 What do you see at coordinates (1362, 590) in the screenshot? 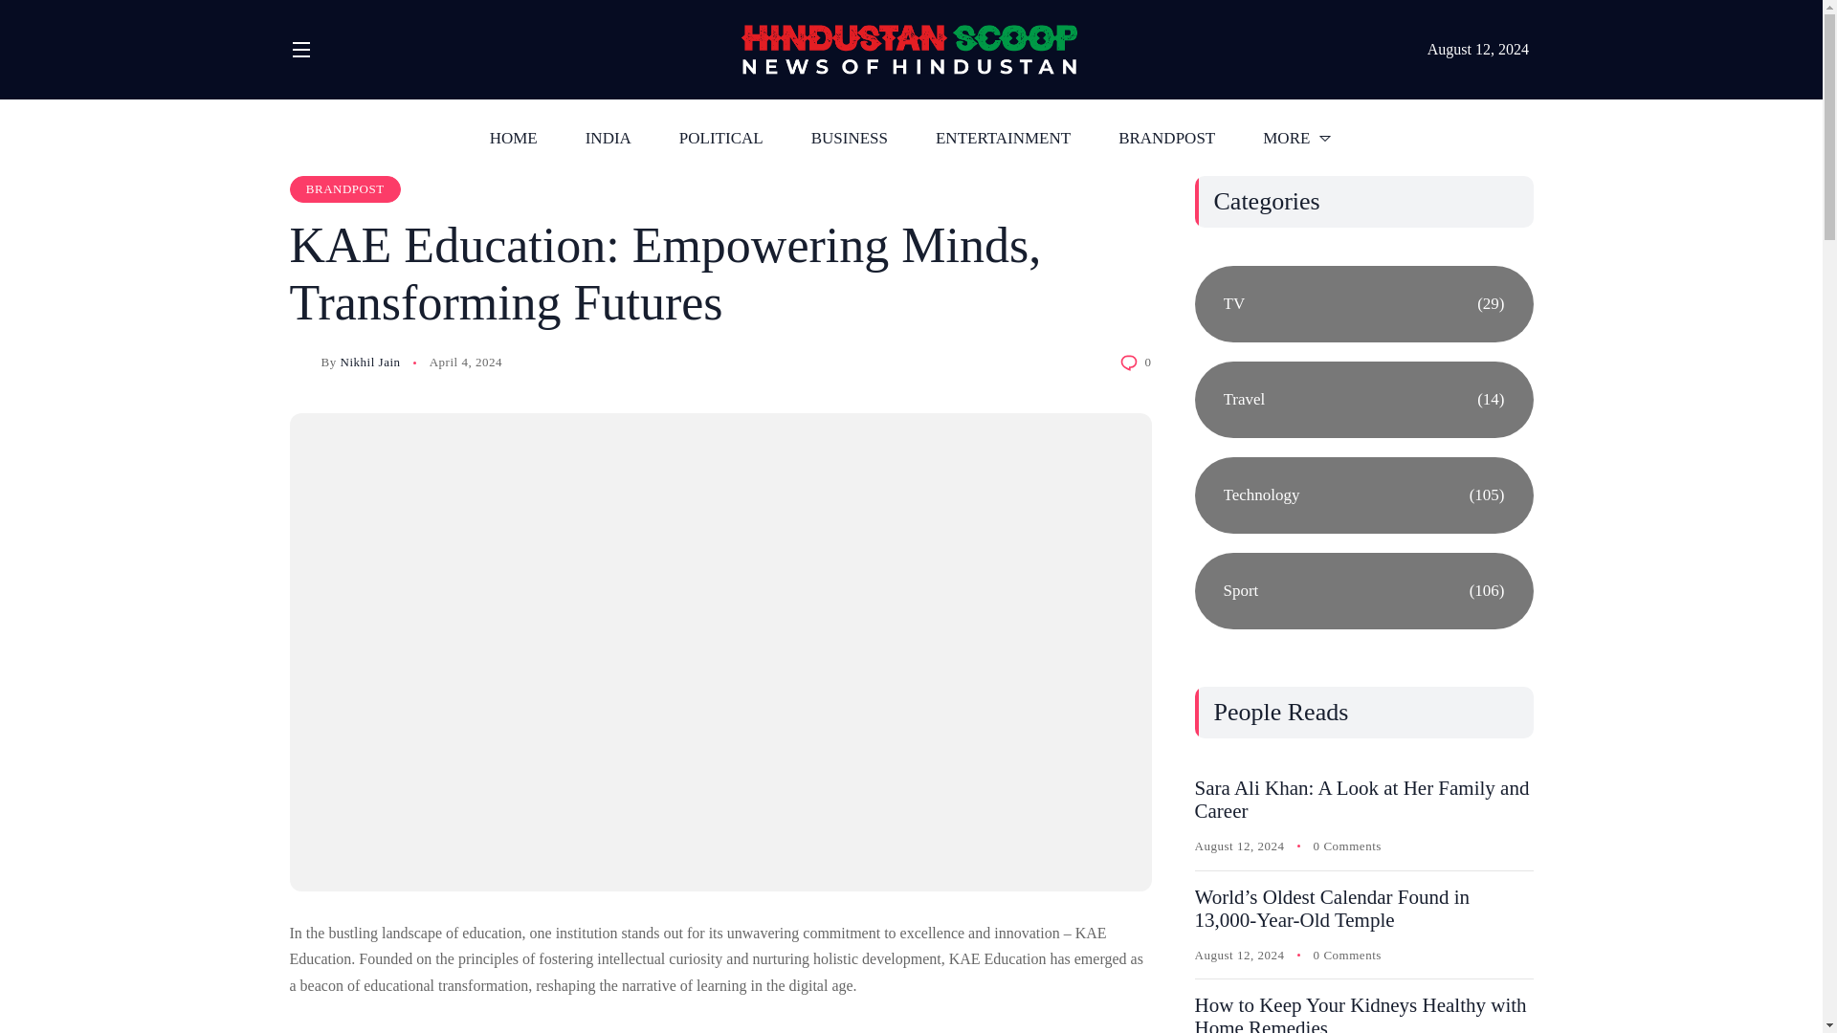
I see `Sport` at bounding box center [1362, 590].